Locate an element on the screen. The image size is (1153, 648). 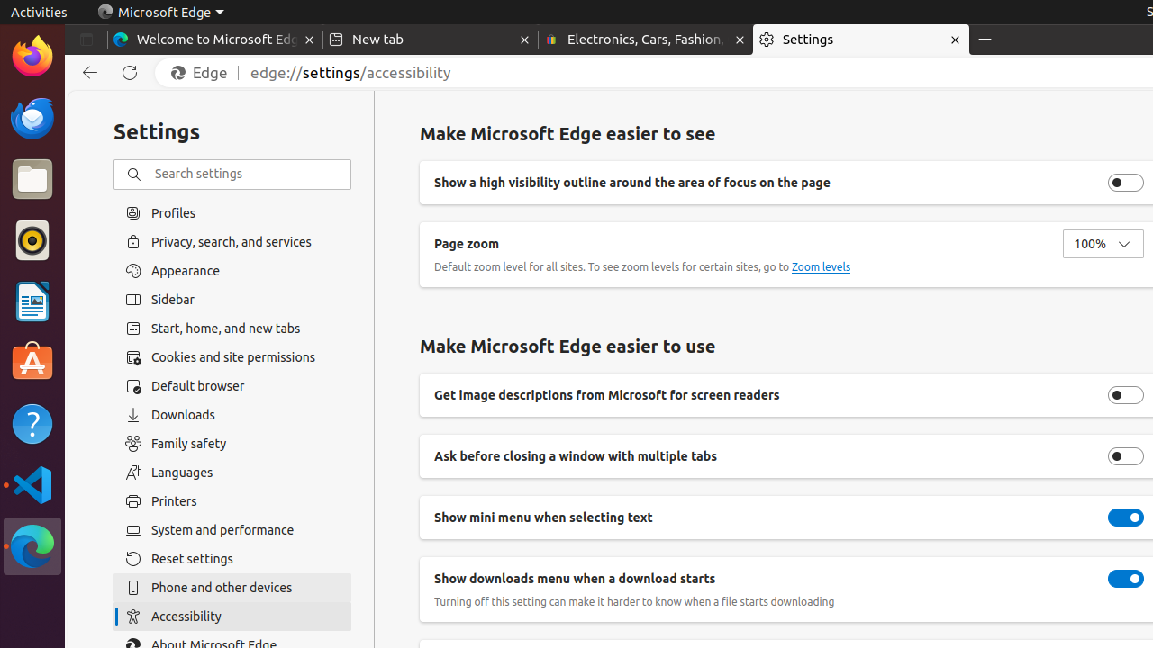
Microsoft Edge is located at coordinates (160, 13).